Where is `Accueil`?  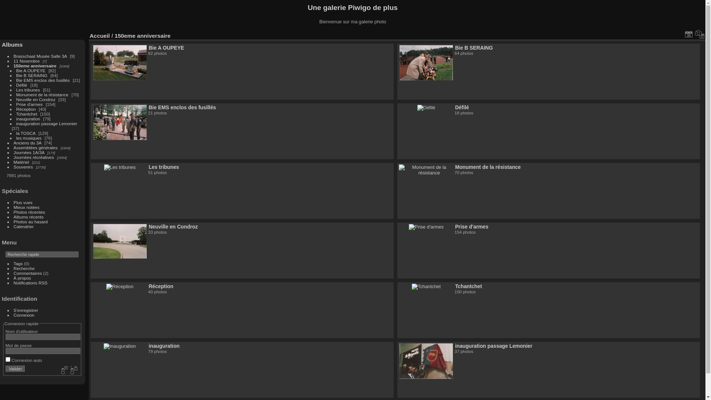
Accueil is located at coordinates (100, 36).